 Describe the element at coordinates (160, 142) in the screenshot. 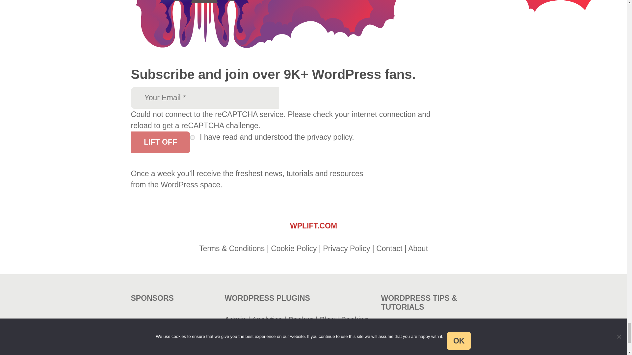

I see `Lift OFF` at that location.